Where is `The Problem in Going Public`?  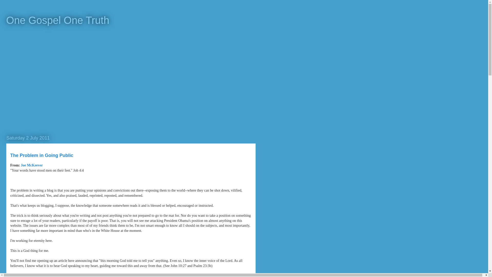 The Problem in Going Public is located at coordinates (42, 155).